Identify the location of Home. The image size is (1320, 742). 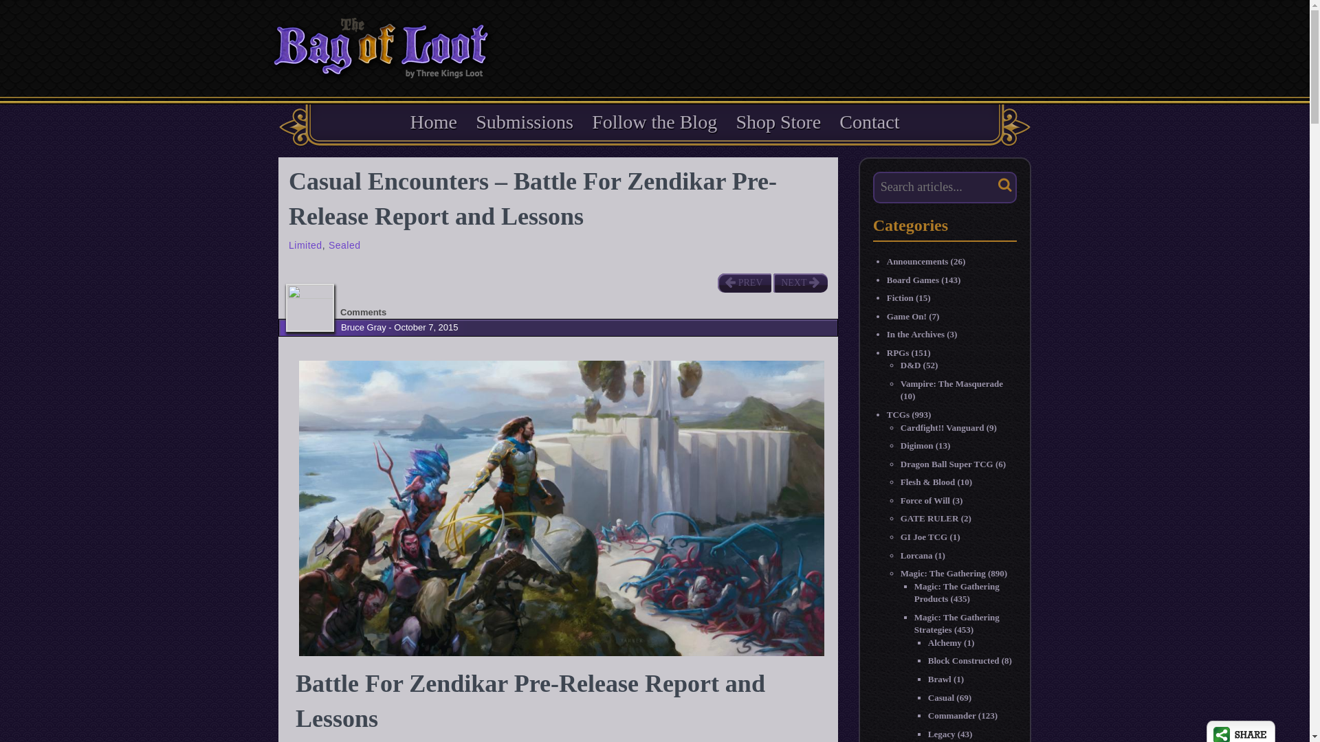
(434, 122).